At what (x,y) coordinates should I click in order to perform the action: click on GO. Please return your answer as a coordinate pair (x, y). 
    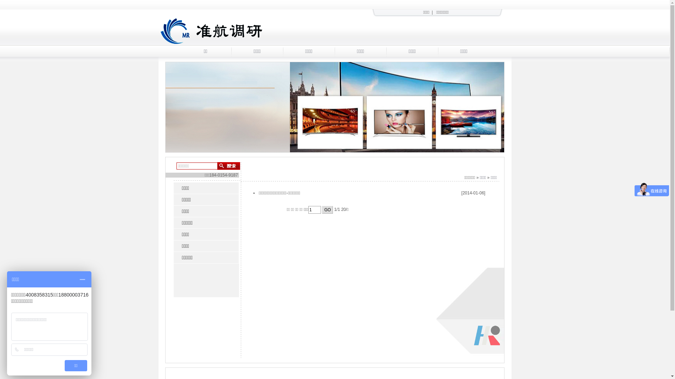
    Looking at the image, I should click on (328, 210).